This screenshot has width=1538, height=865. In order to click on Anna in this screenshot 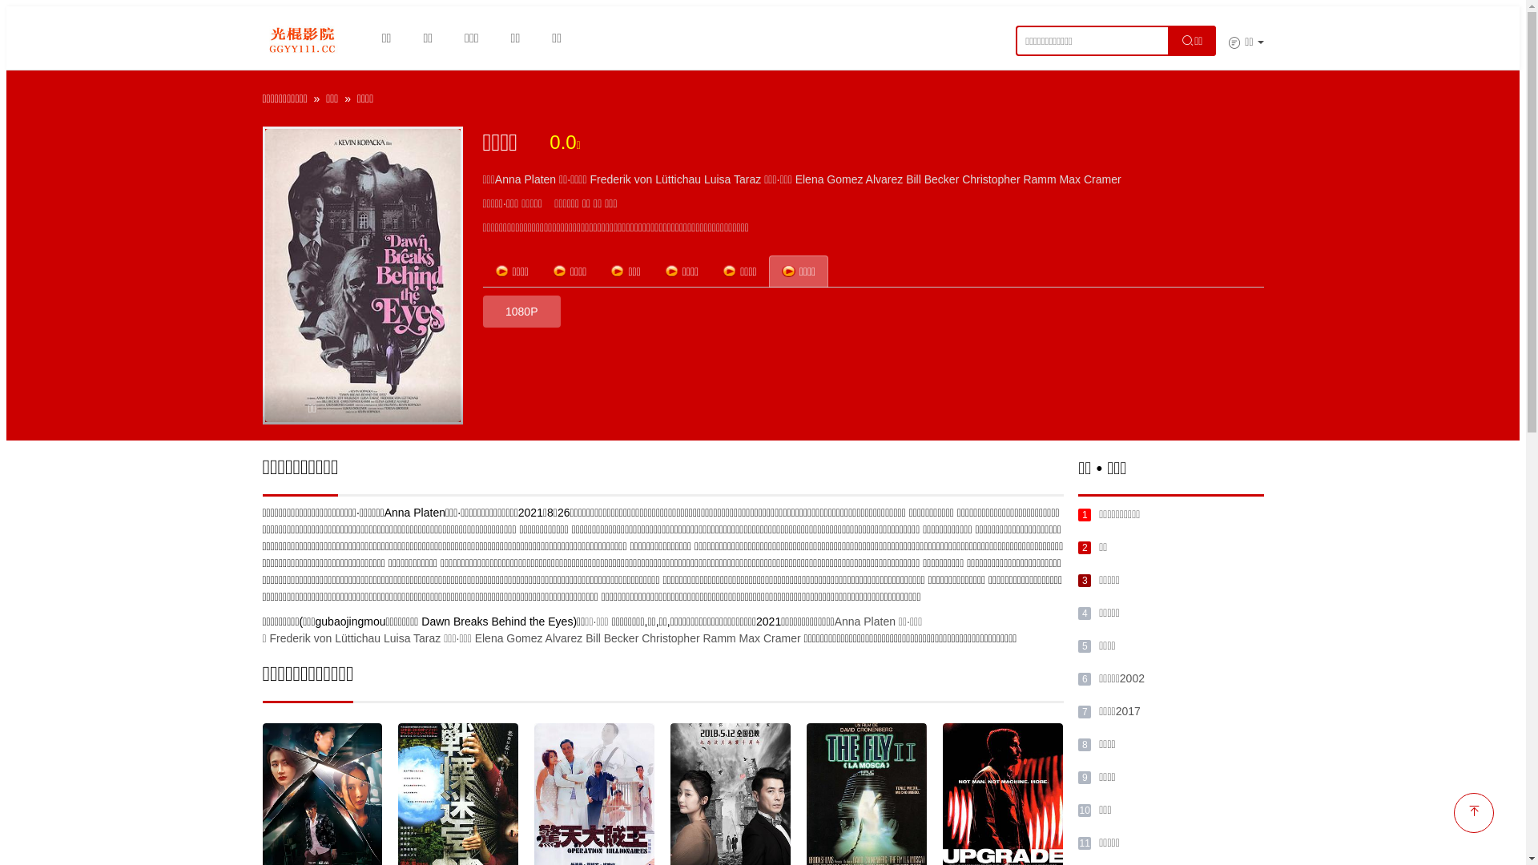, I will do `click(848, 622)`.